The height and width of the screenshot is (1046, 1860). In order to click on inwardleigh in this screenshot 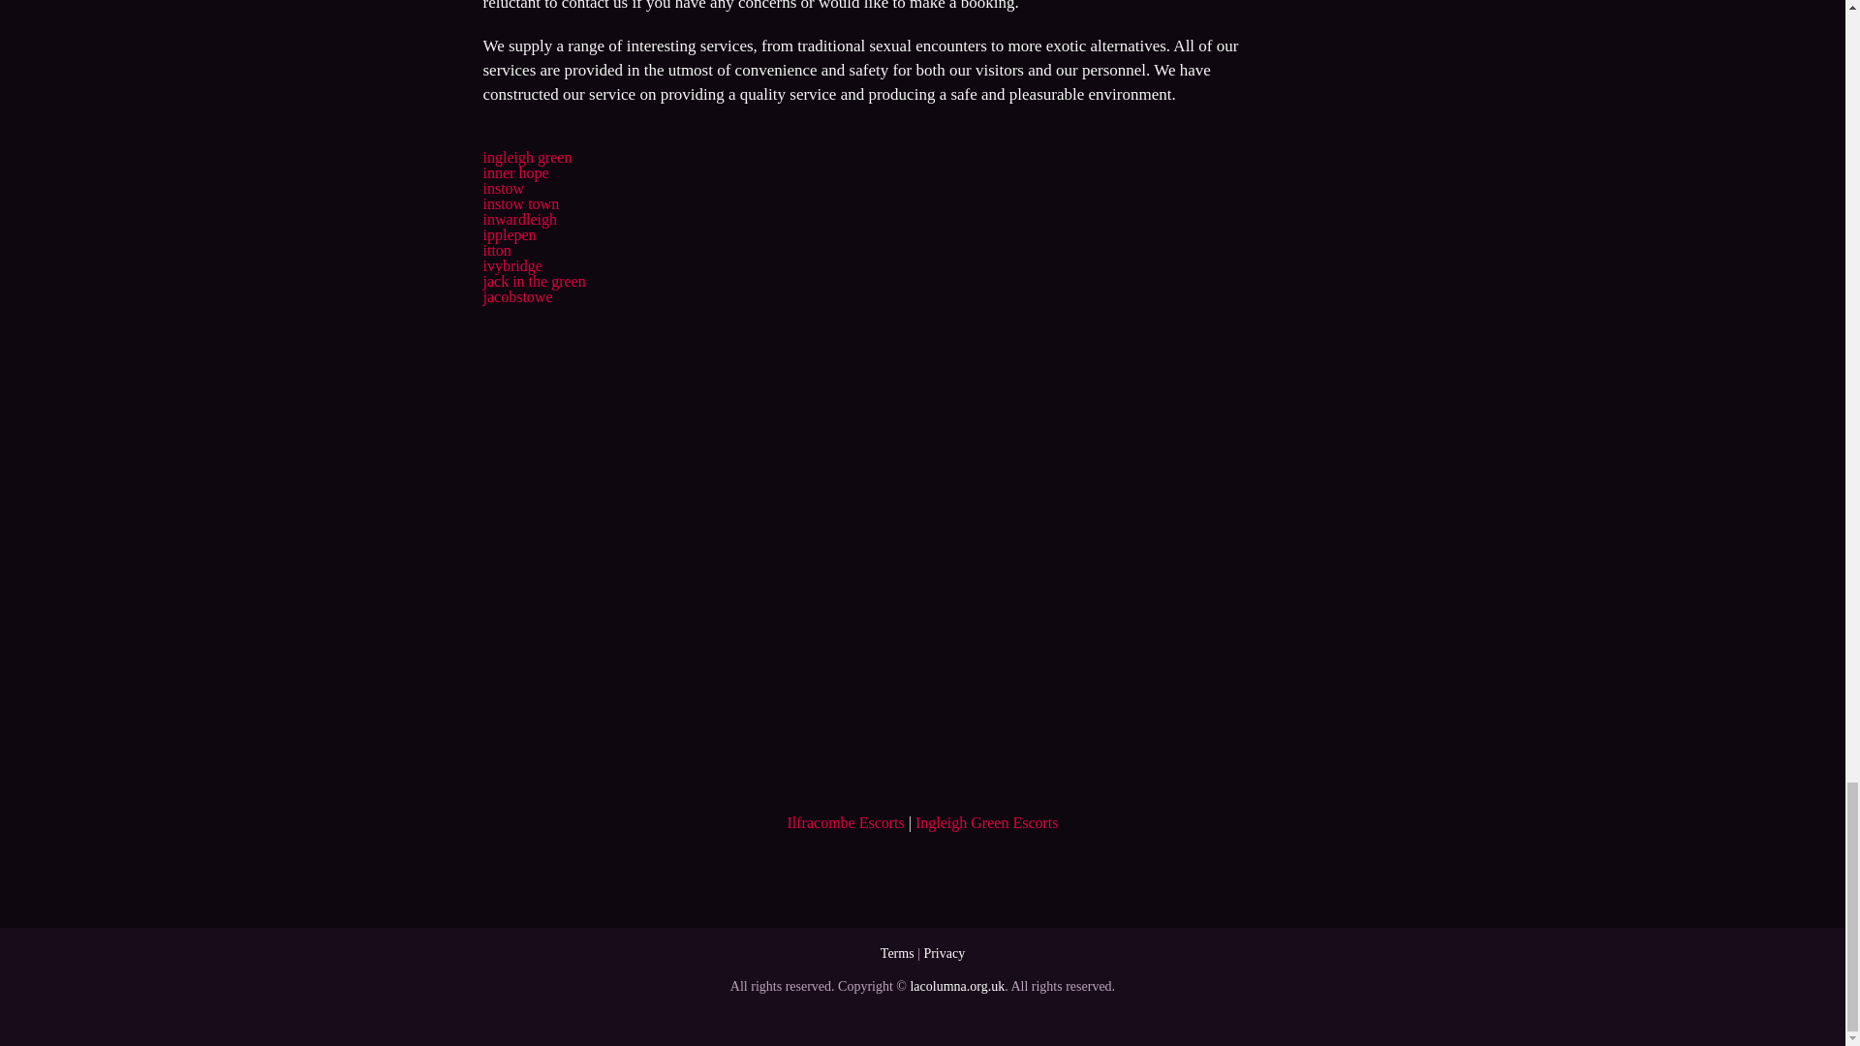, I will do `click(519, 219)`.